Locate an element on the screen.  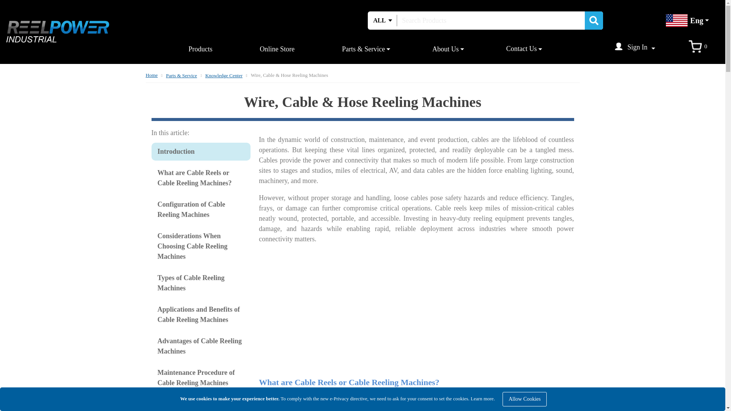
Search is located at coordinates (594, 21).